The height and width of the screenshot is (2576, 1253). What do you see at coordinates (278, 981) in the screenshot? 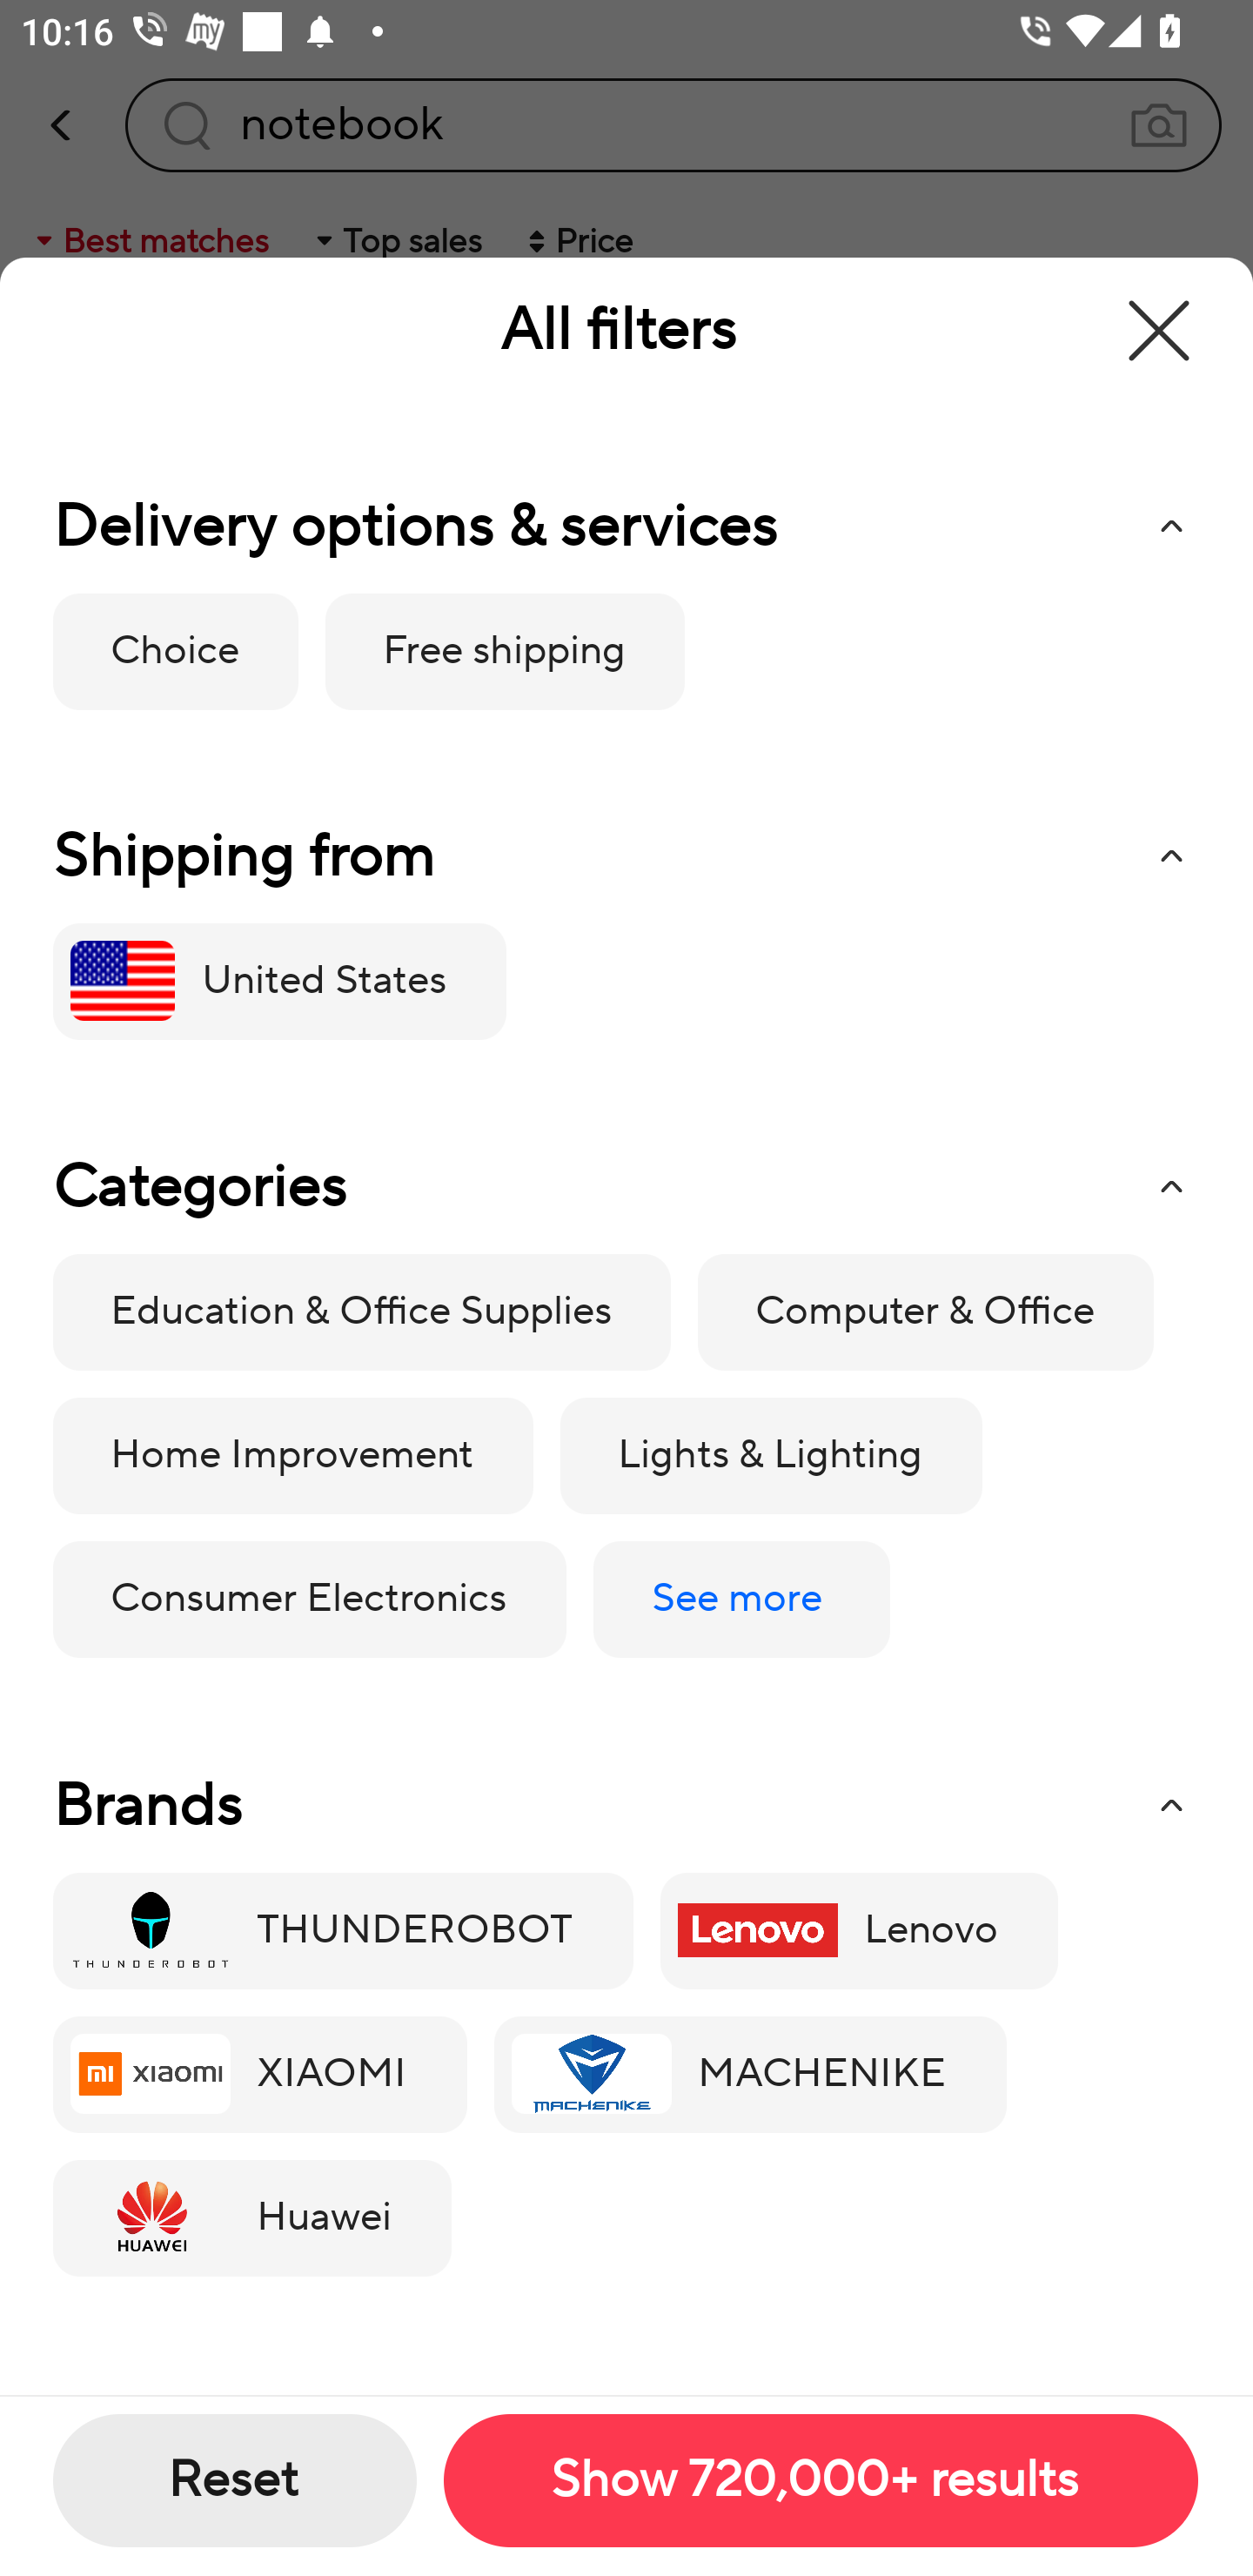
I see `United States` at bounding box center [278, 981].